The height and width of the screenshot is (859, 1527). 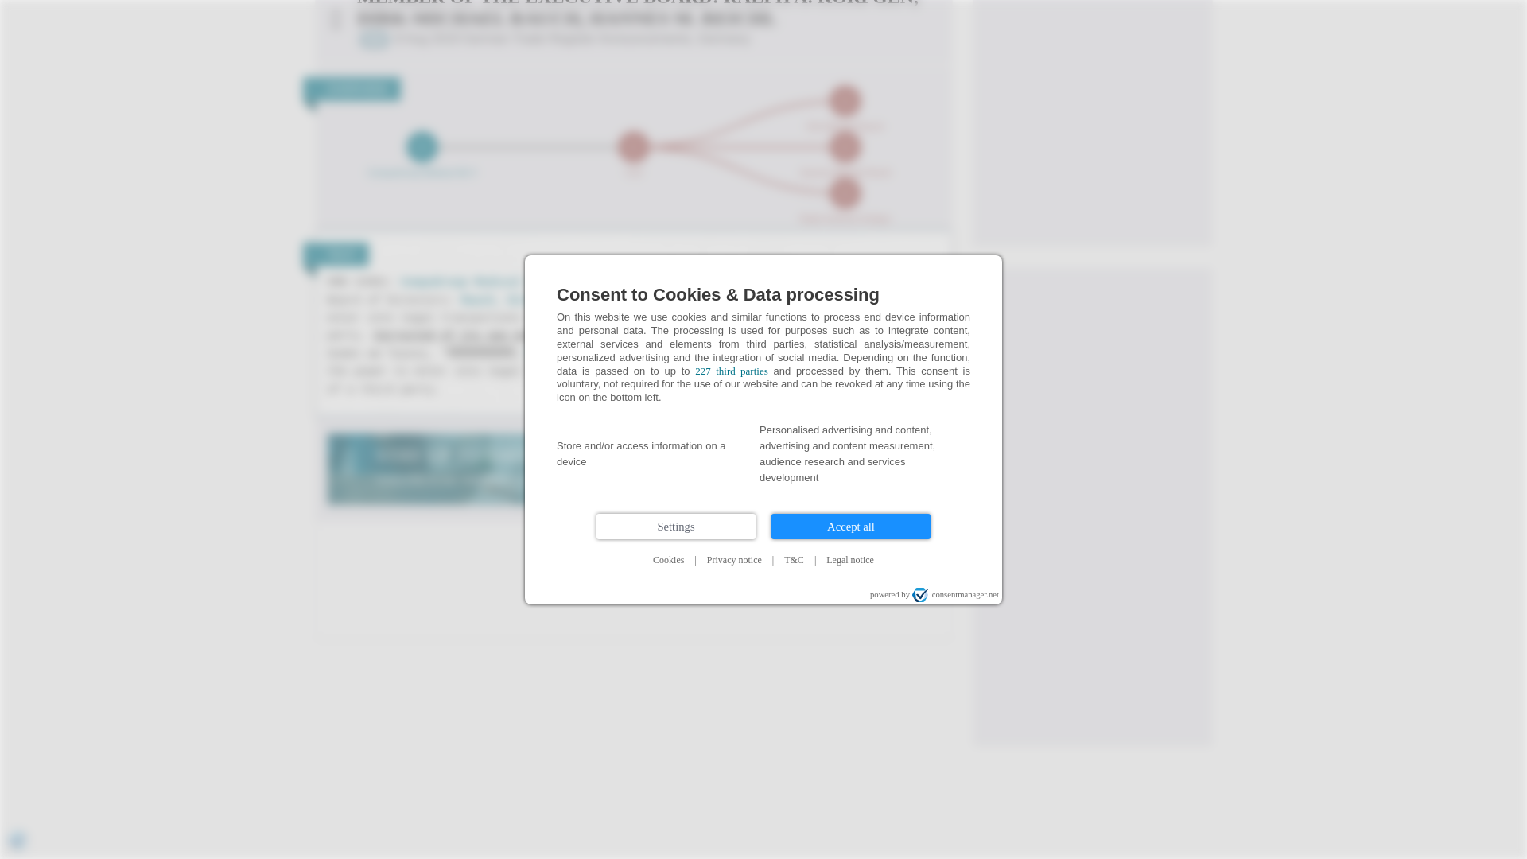 What do you see at coordinates (668, 199) in the screenshot?
I see `Cookies` at bounding box center [668, 199].